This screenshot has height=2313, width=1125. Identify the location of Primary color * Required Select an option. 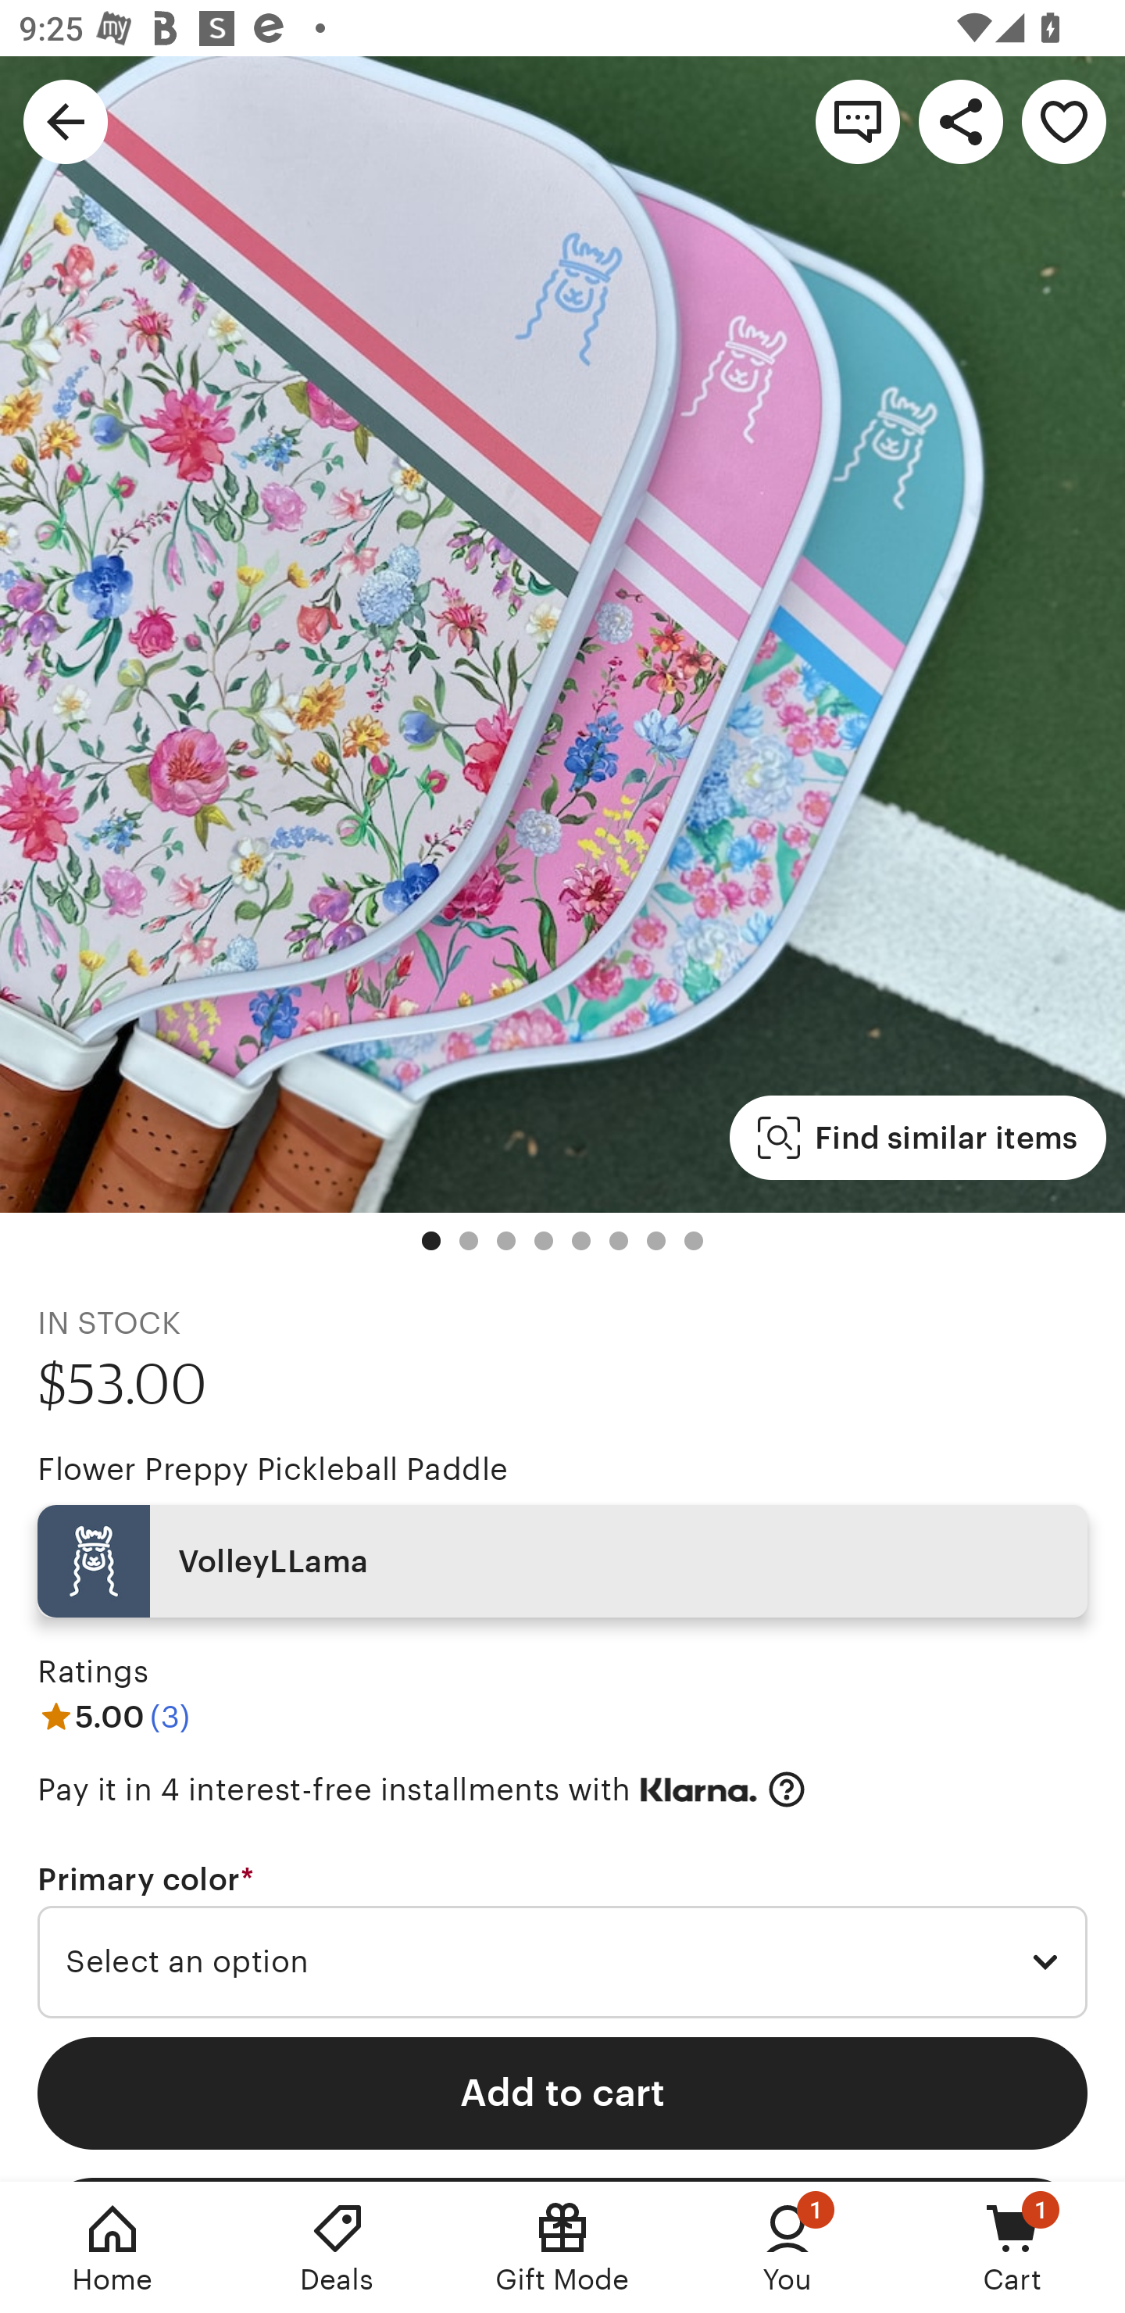
(562, 1940).